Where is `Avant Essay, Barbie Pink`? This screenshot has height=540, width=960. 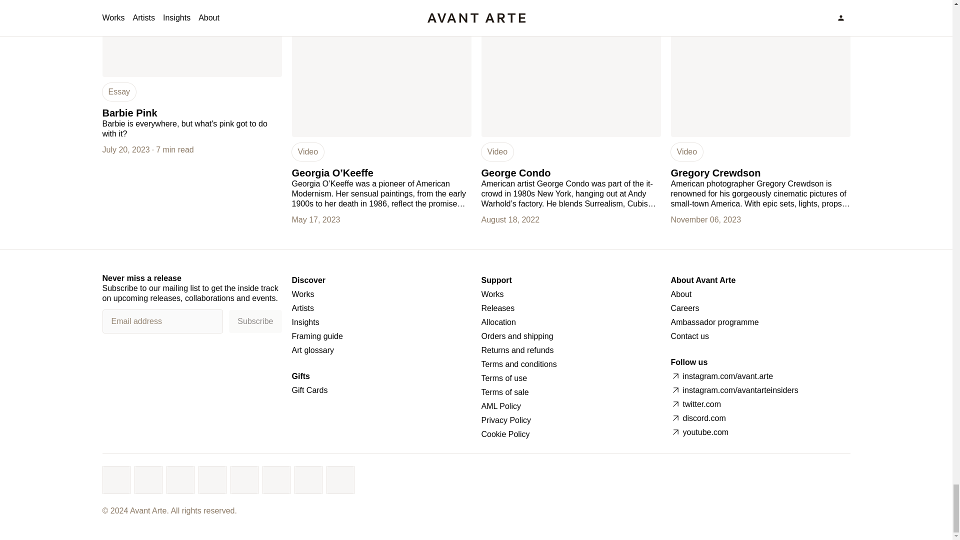
Avant Essay, Barbie Pink is located at coordinates (191, 38).